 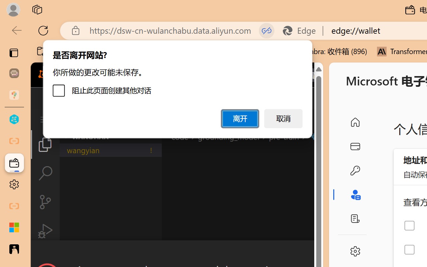 I want to click on Close Dialog, so click(x=320, y=252).